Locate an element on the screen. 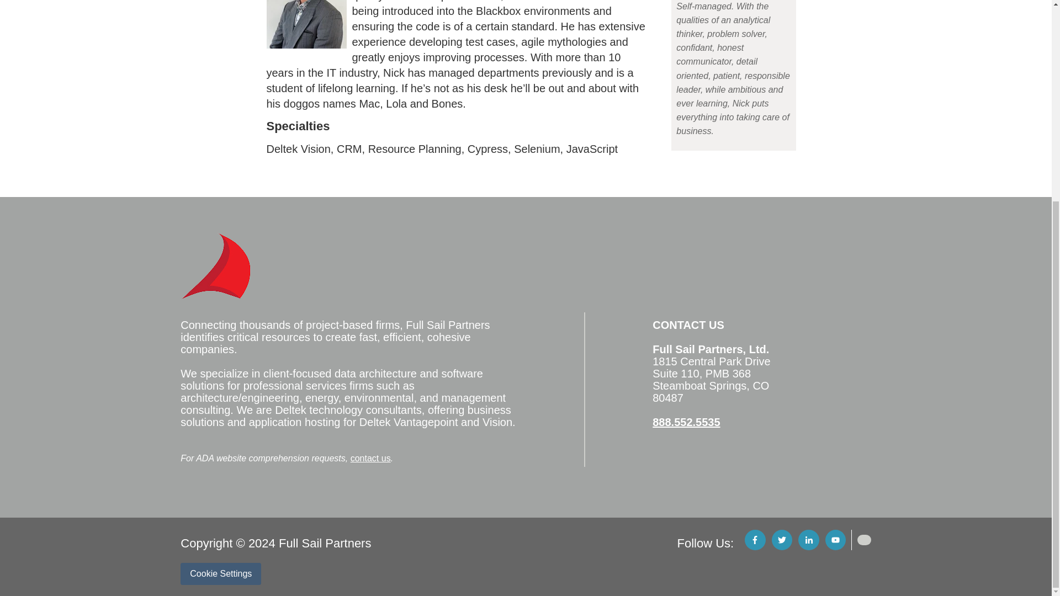 The image size is (1060, 596). contact us is located at coordinates (371, 458).